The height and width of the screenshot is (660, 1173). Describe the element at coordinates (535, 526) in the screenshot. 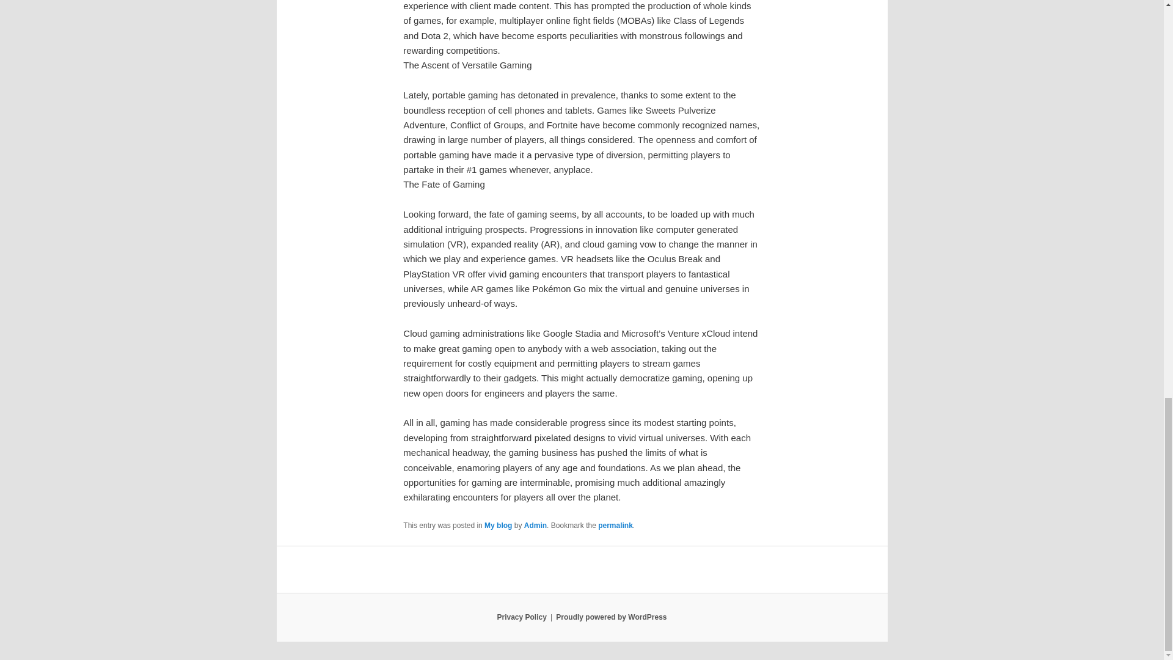

I see `Admin` at that location.